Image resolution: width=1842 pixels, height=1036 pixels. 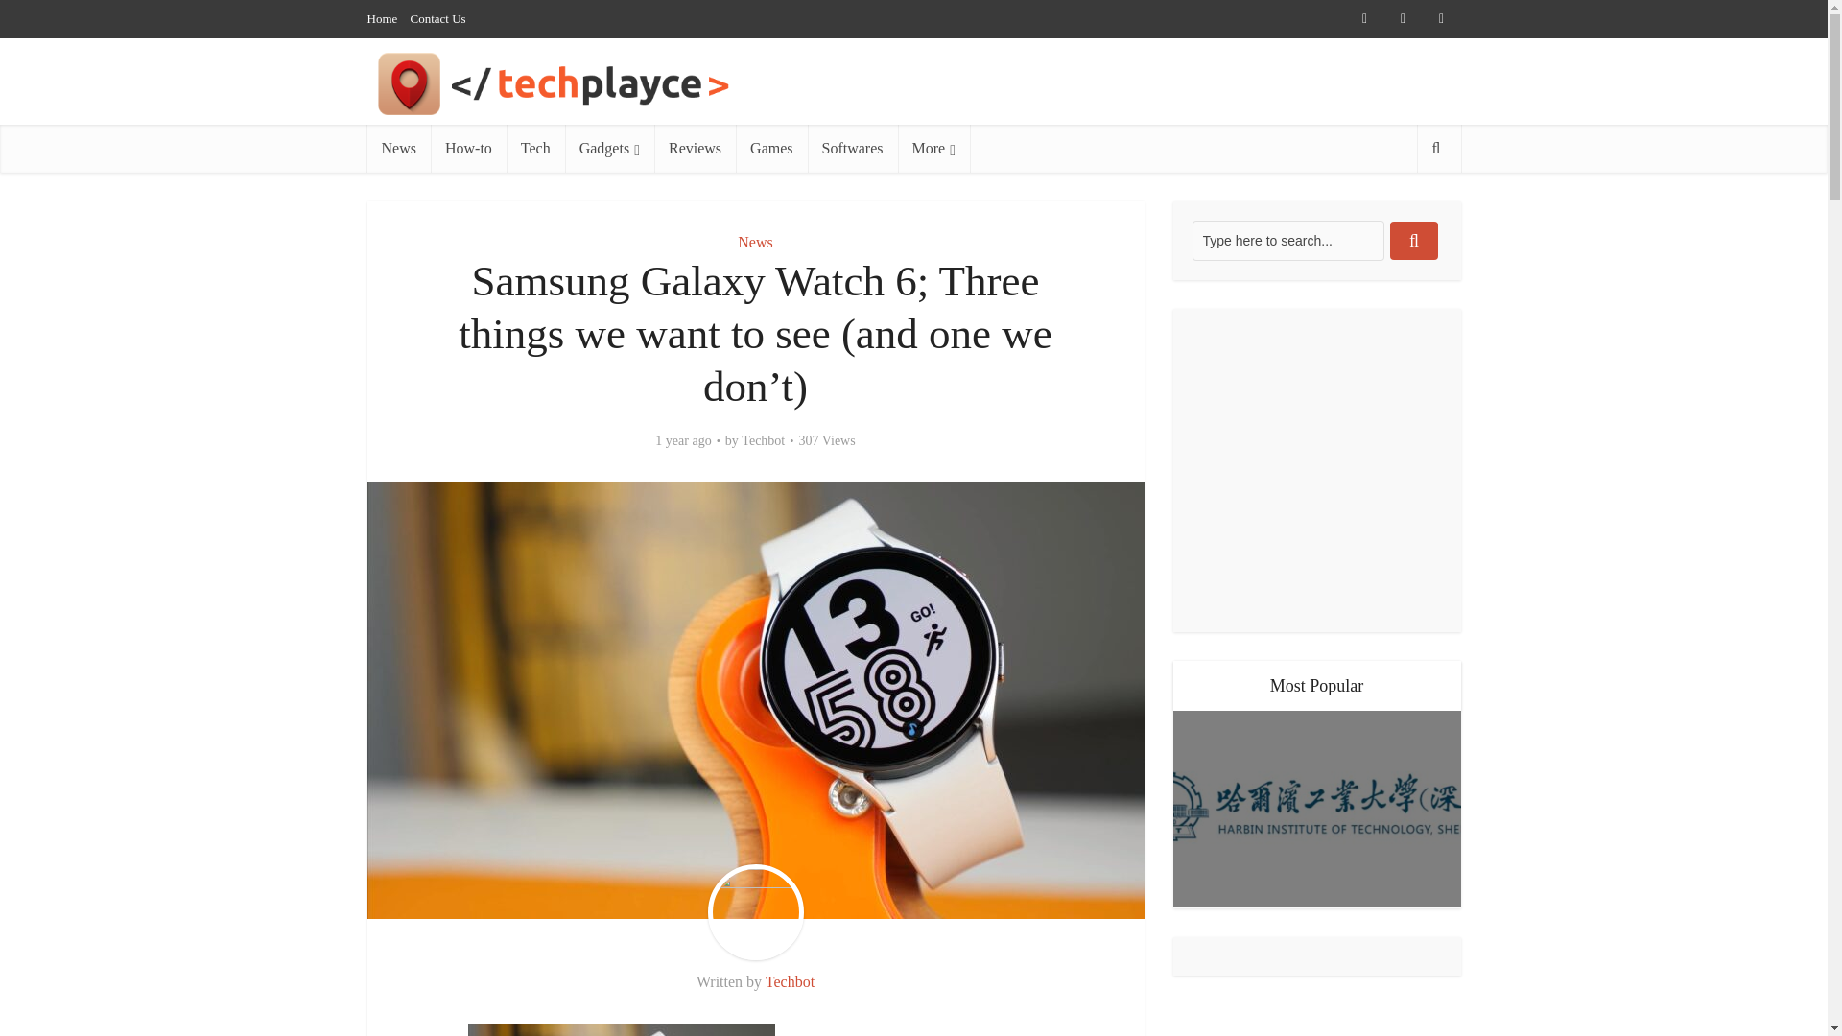 What do you see at coordinates (763, 441) in the screenshot?
I see `Techbot` at bounding box center [763, 441].